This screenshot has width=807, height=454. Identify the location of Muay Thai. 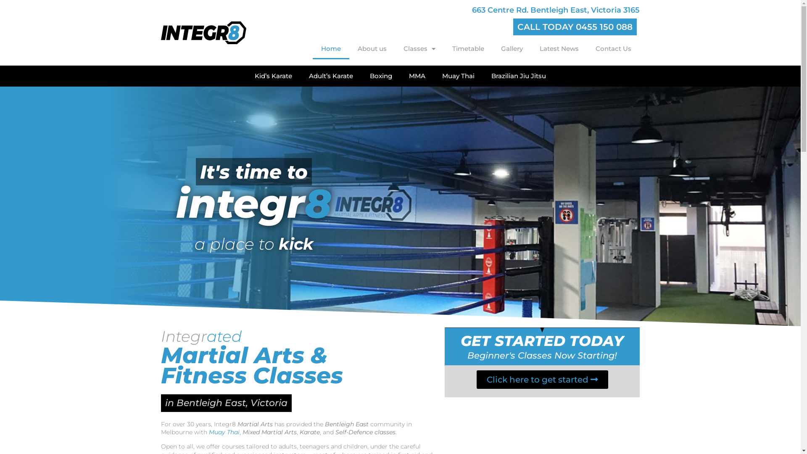
(224, 432).